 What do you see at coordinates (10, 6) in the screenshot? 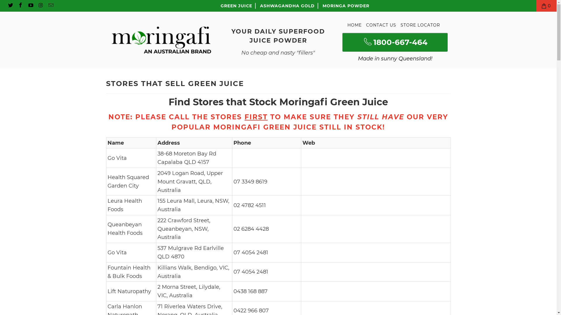
I see `Moringafi on Twitter` at bounding box center [10, 6].